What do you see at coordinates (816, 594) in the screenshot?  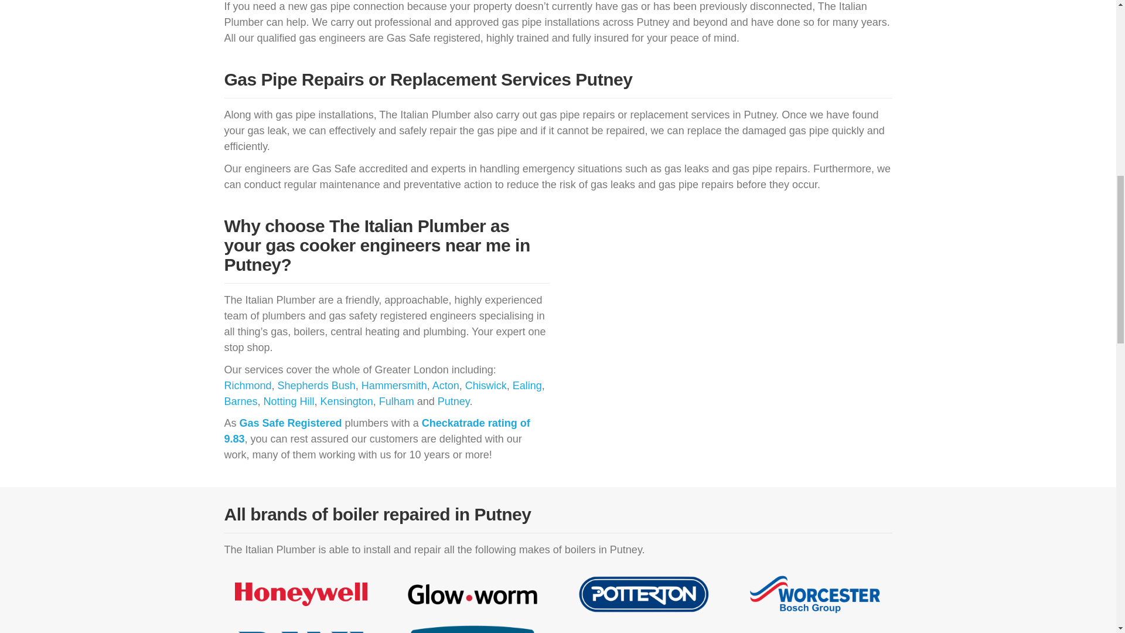 I see `Boiler Engineers Putney` at bounding box center [816, 594].